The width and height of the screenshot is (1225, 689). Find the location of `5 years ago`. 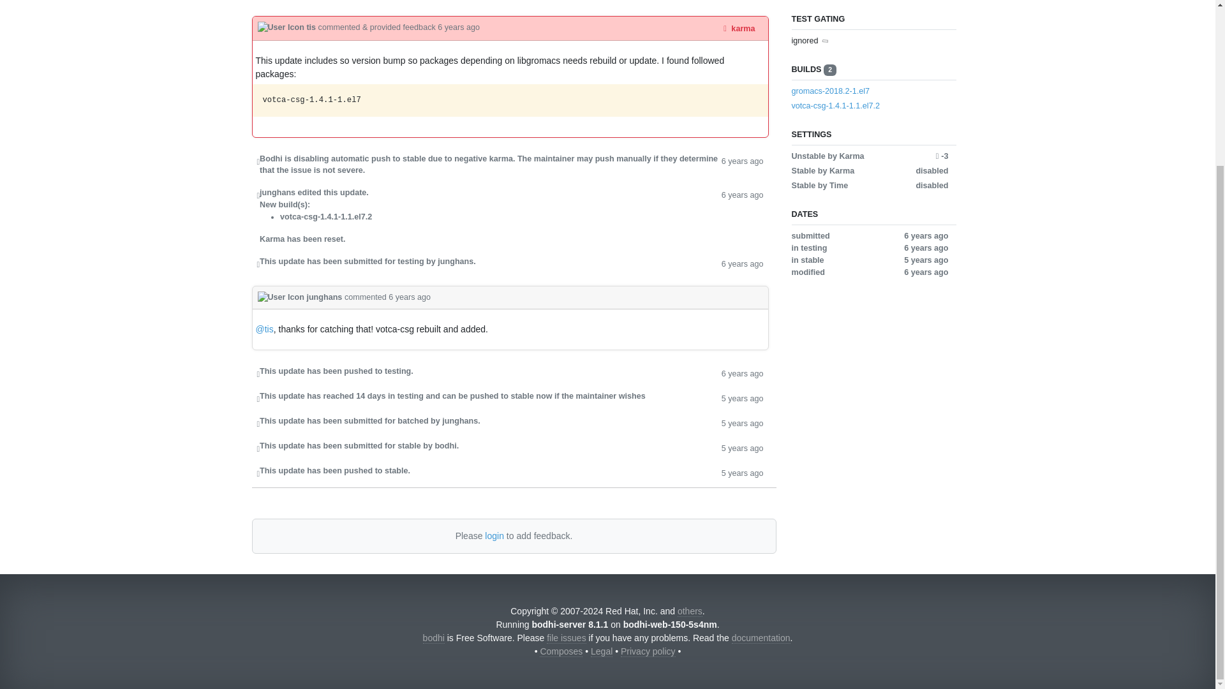

5 years ago is located at coordinates (742, 398).